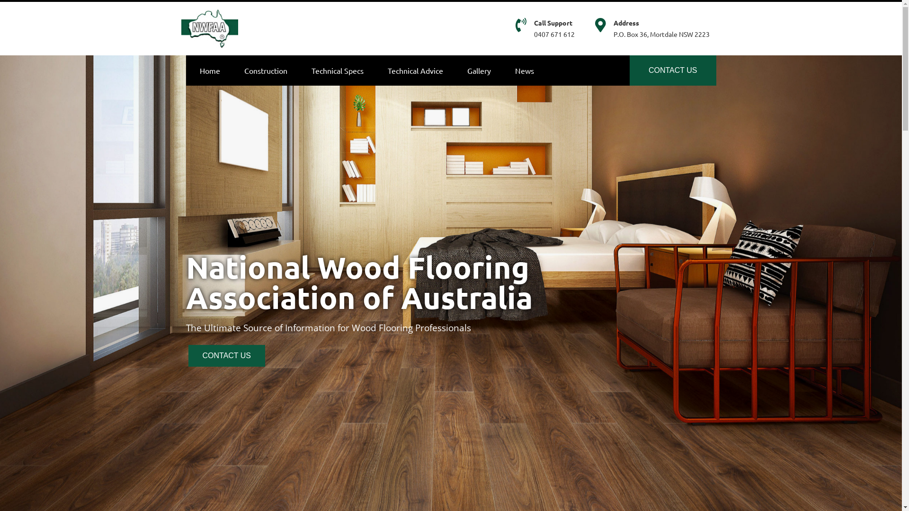  What do you see at coordinates (479, 70) in the screenshot?
I see `Gallery` at bounding box center [479, 70].